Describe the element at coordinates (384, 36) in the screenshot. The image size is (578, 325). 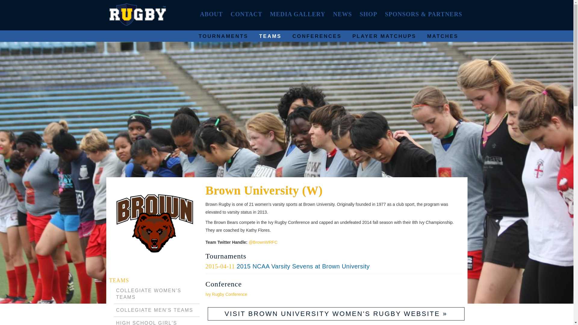
I see `PLAYER MATCHUPS` at that location.